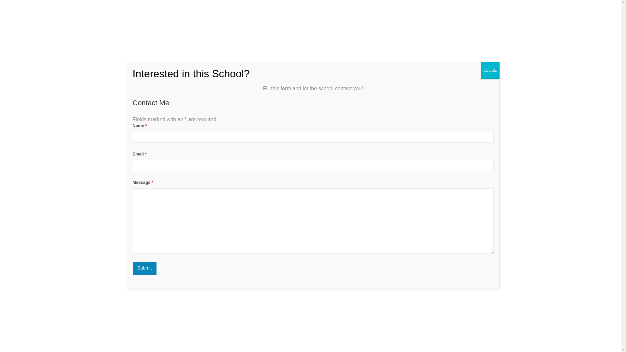 The height and width of the screenshot is (352, 626). Describe the element at coordinates (143, 153) in the screenshot. I see `United States` at that location.